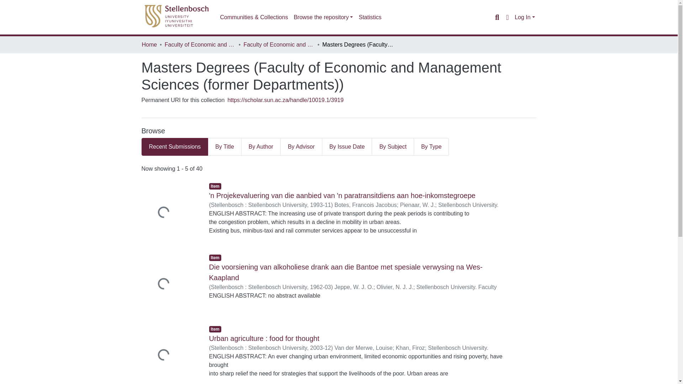 The height and width of the screenshot is (384, 683). Describe the element at coordinates (170, 354) in the screenshot. I see `Loading...` at that location.